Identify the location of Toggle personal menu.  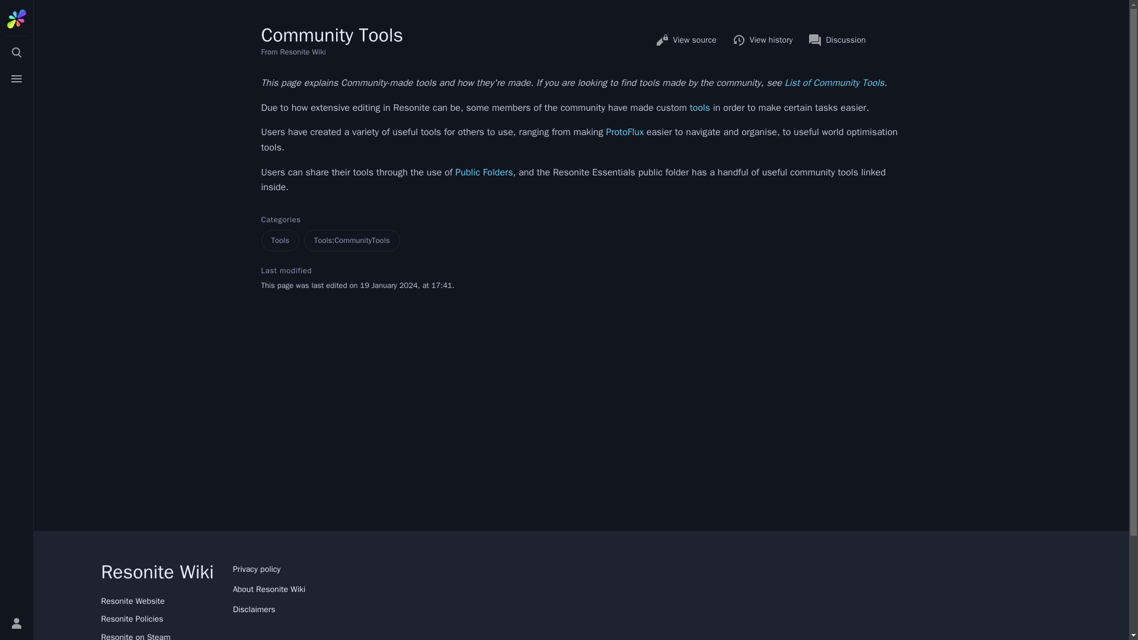
(17, 623).